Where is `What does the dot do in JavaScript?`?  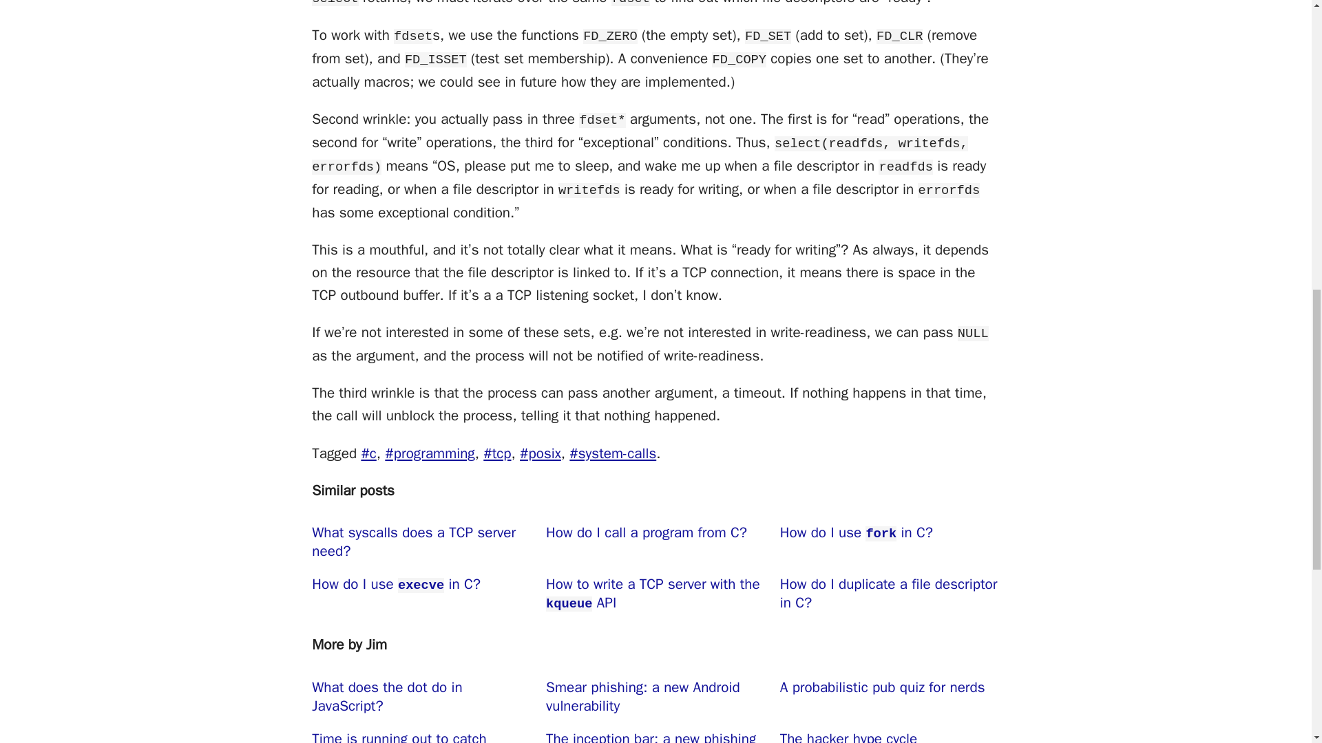
What does the dot do in JavaScript? is located at coordinates (421, 697).